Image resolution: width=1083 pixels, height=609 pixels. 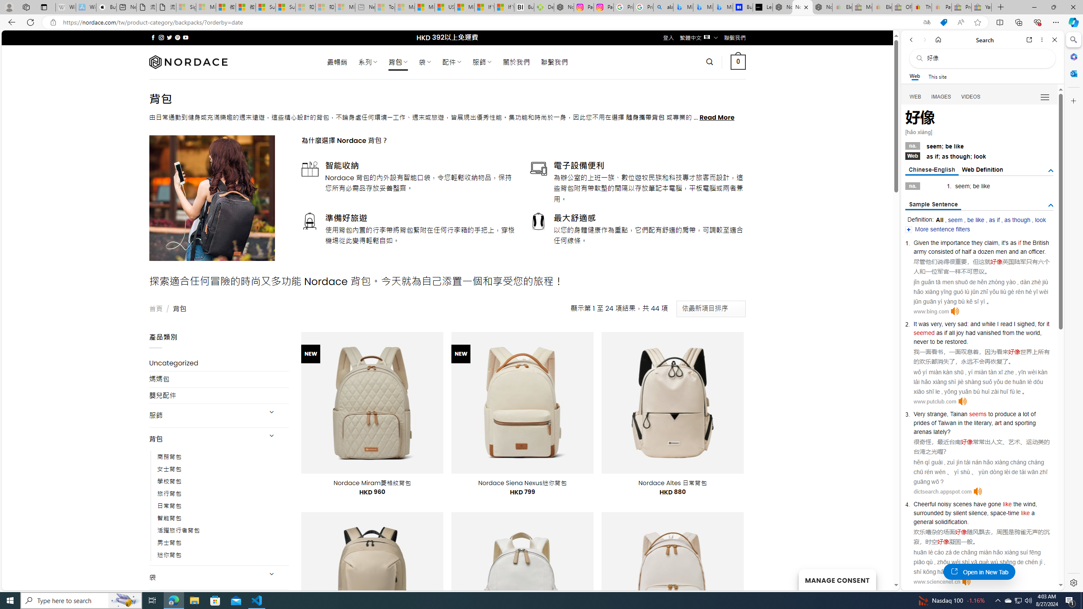 What do you see at coordinates (937, 414) in the screenshot?
I see `strange` at bounding box center [937, 414].